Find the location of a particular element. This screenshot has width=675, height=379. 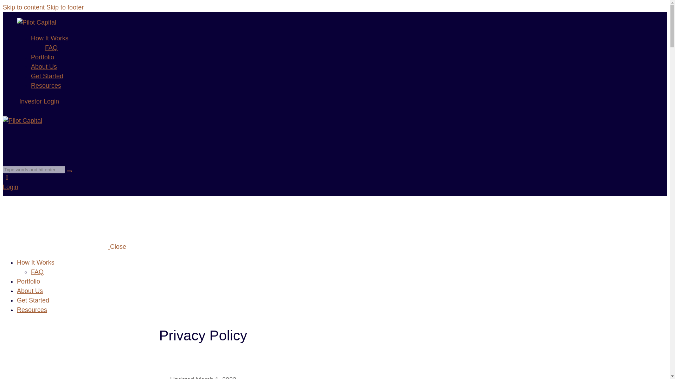

FAQ is located at coordinates (51, 48).